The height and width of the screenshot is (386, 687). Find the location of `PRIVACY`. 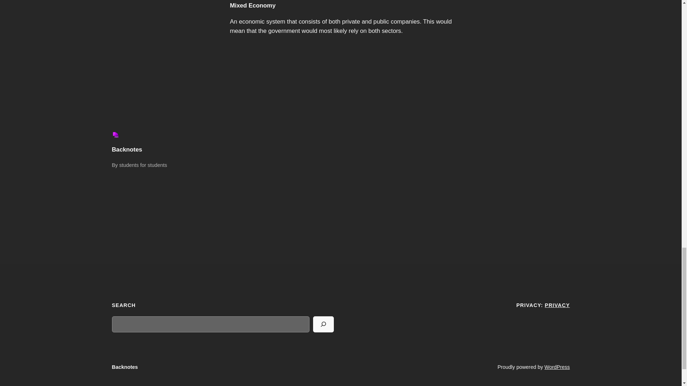

PRIVACY is located at coordinates (557, 305).